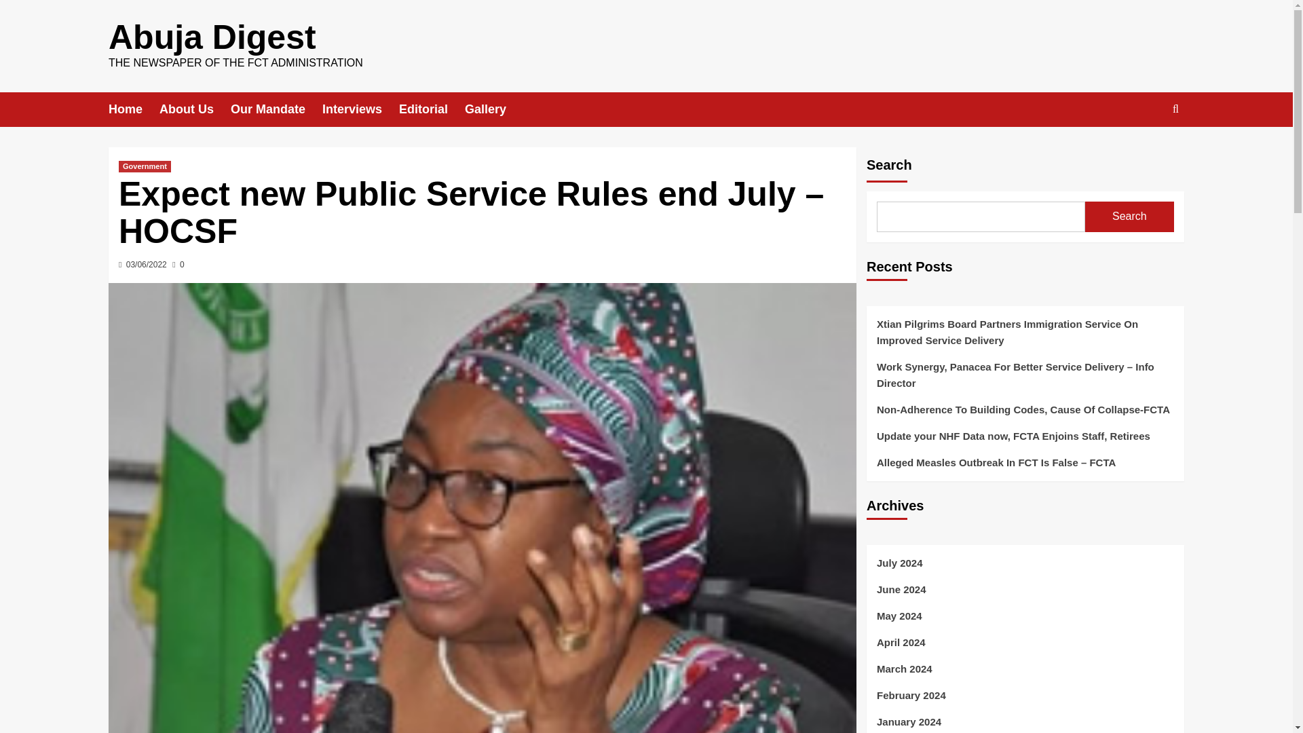  I want to click on Update your NHF Data now, FCTA Enjoins Staff, Retirees, so click(1025, 441).